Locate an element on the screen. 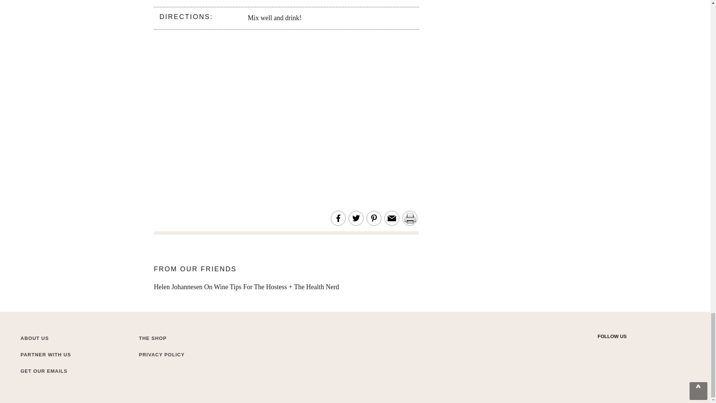 This screenshot has height=403, width=716. Pinterest is located at coordinates (641, 349).